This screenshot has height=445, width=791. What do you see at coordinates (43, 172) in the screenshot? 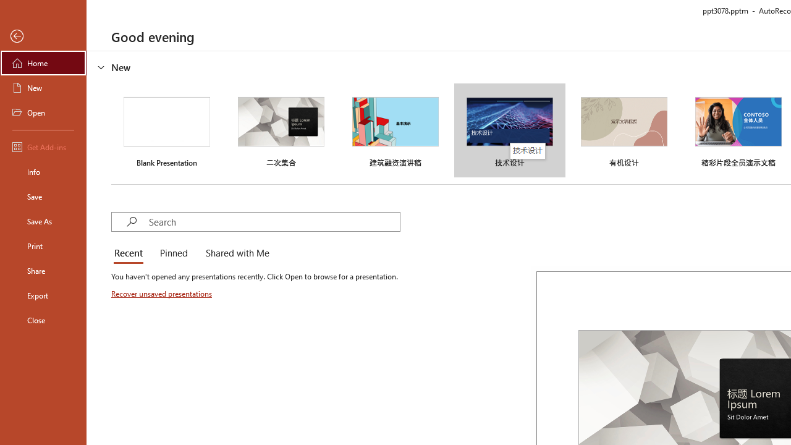
I see `Info` at bounding box center [43, 172].